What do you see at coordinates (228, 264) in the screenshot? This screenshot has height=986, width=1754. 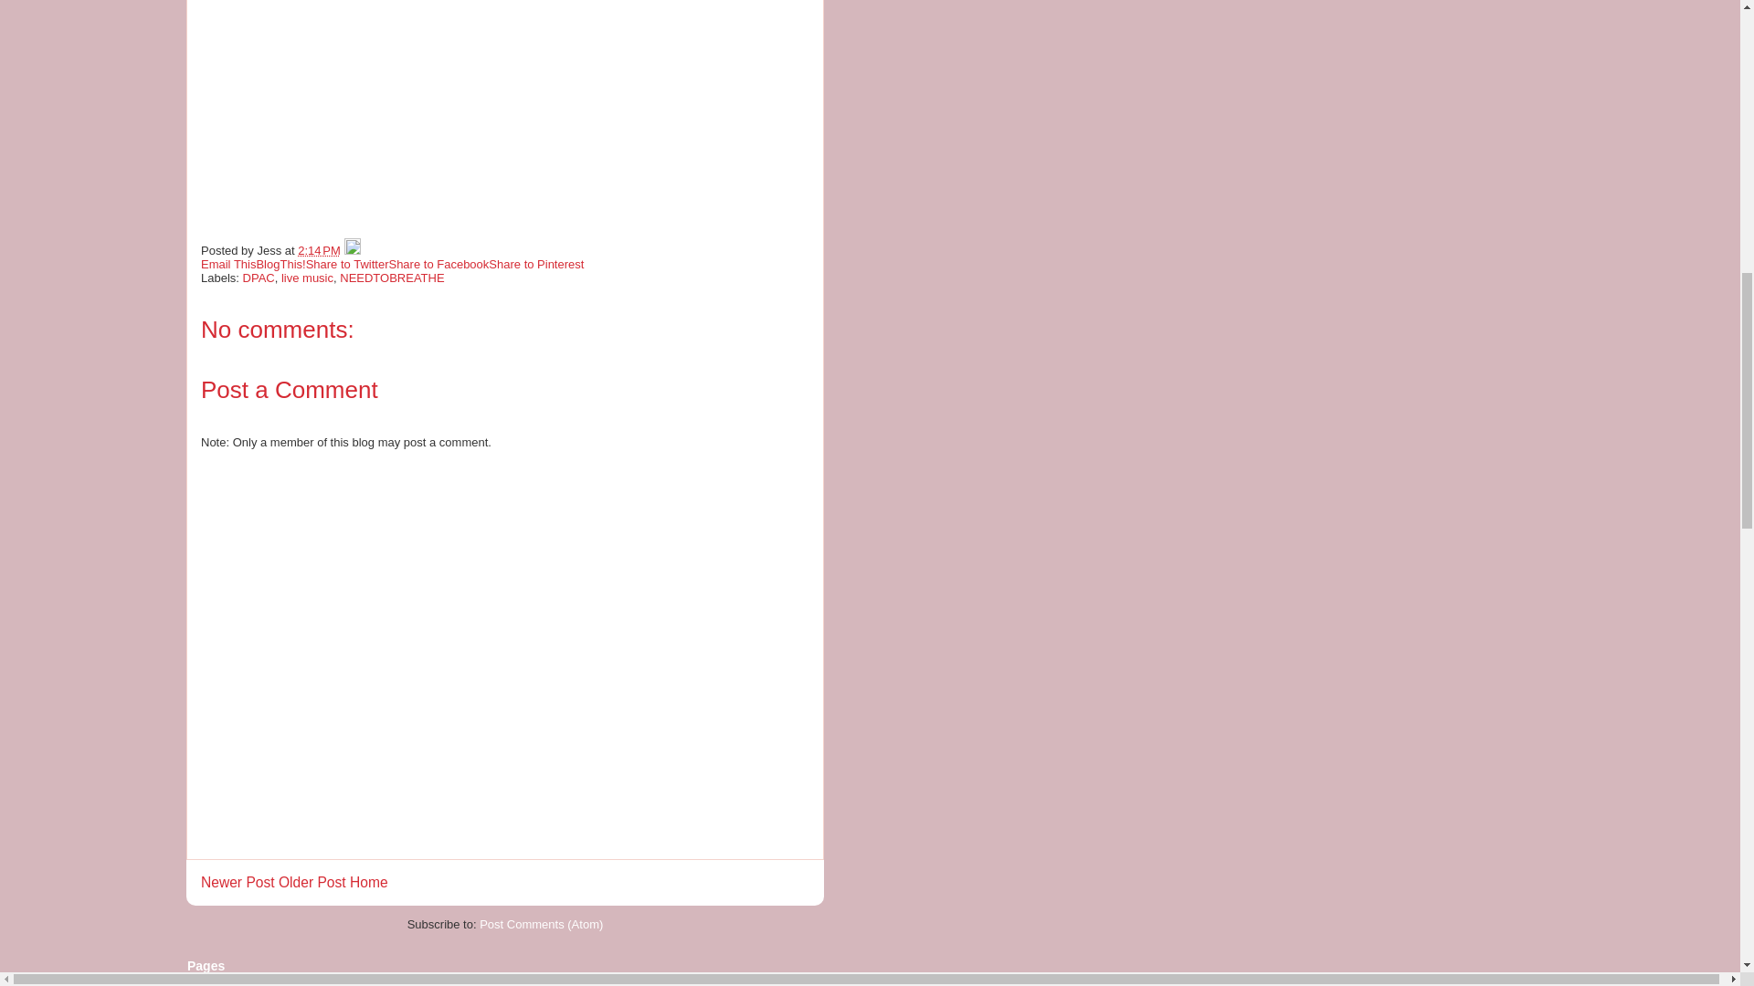 I see `Email This` at bounding box center [228, 264].